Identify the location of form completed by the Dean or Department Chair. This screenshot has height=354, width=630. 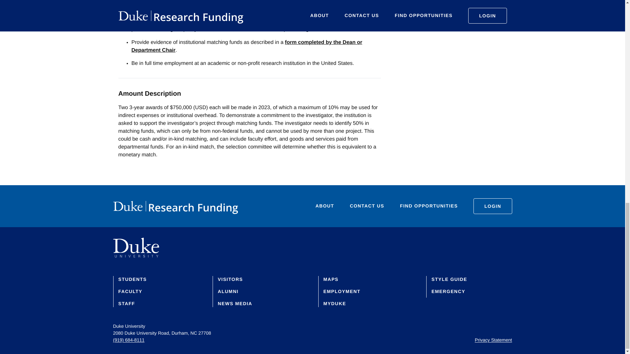
(246, 46).